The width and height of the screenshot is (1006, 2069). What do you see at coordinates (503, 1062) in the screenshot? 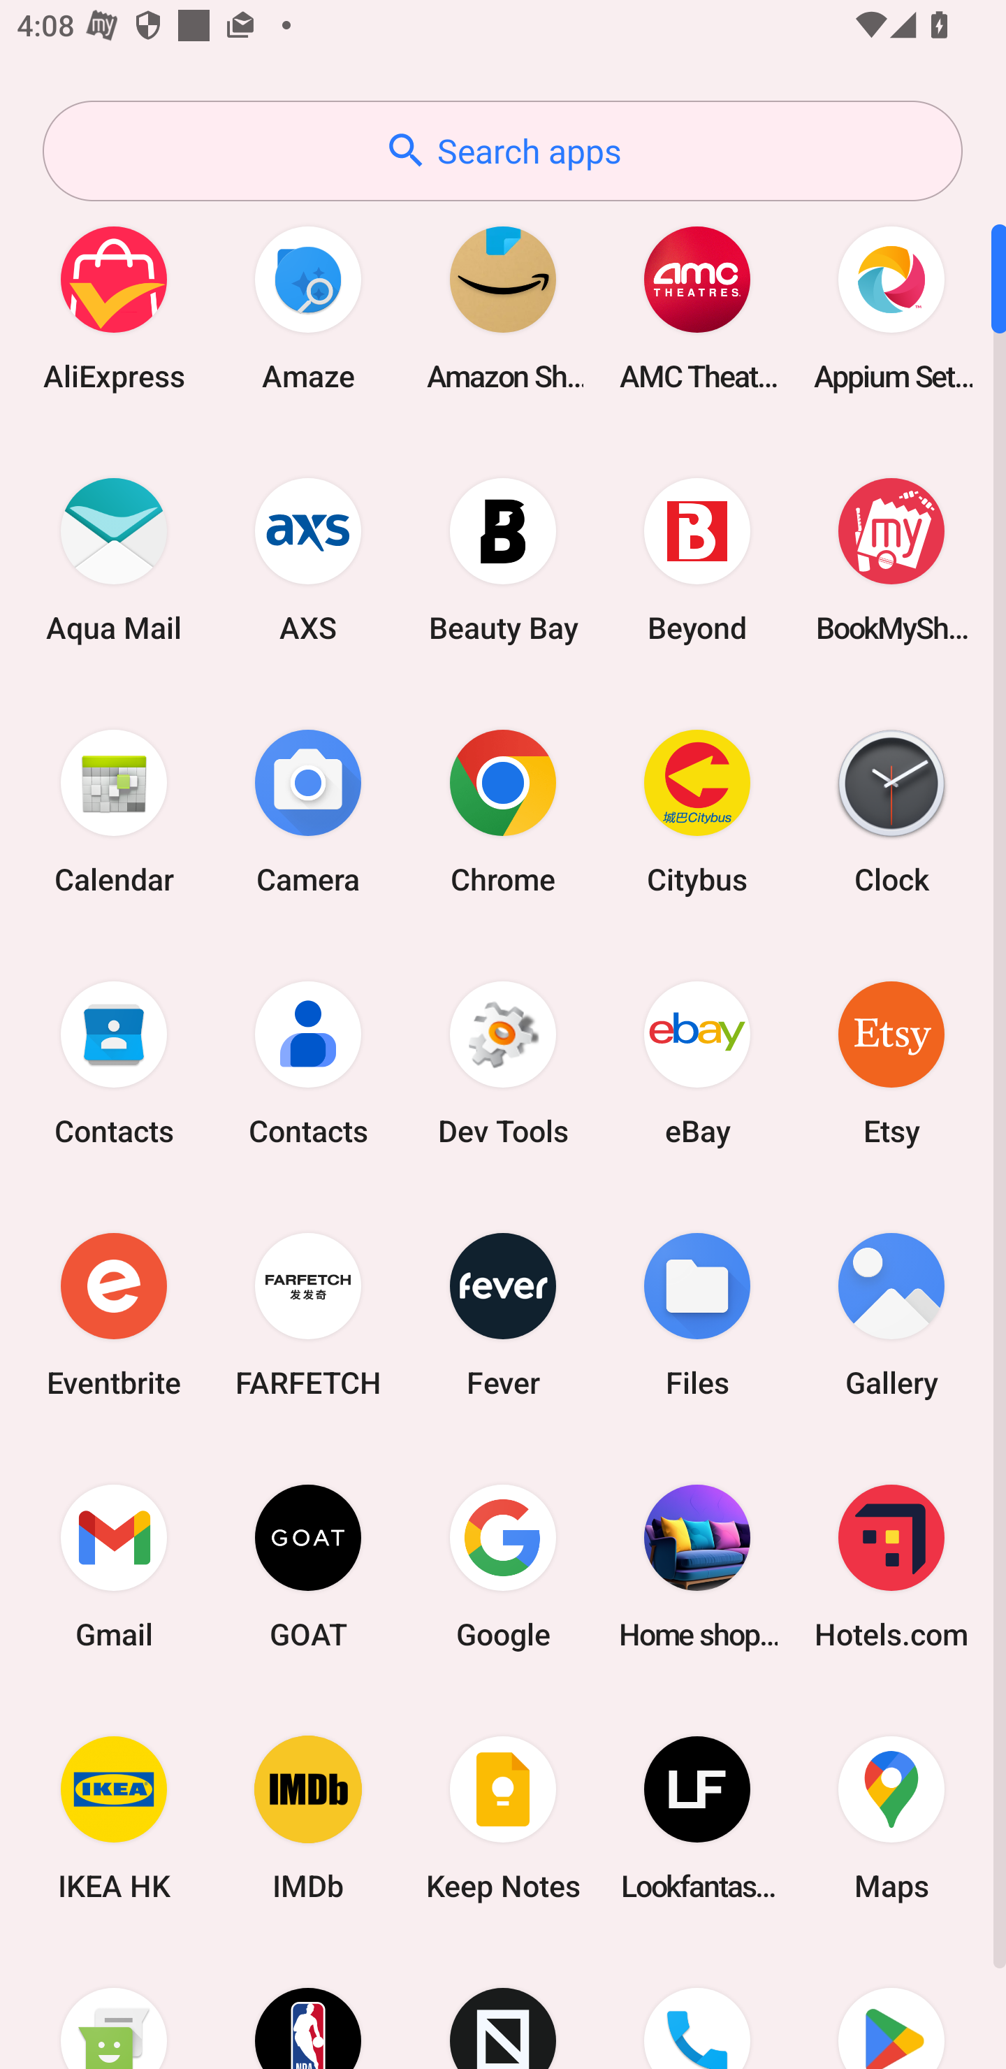
I see `Dev Tools` at bounding box center [503, 1062].